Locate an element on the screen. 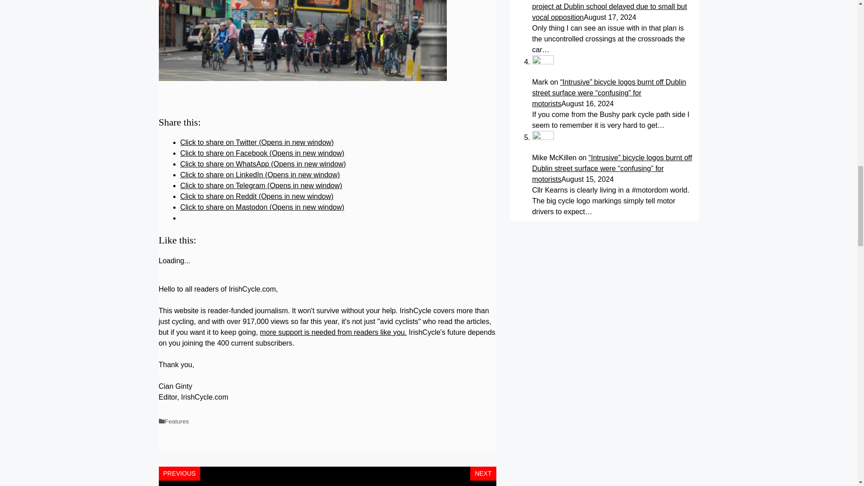  Click to share on LinkedIn is located at coordinates (259, 175).